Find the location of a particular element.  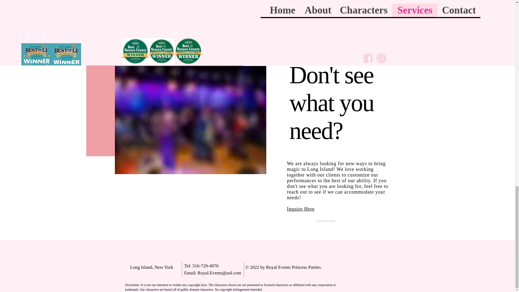

Inquire Here is located at coordinates (139, 13).